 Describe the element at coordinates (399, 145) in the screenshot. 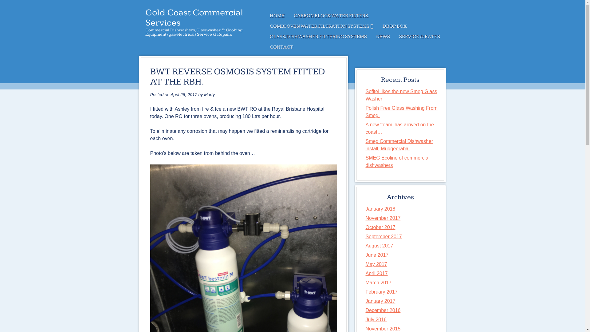

I see `Smeg Commercial Dishwasher install, Mudgeeraba.` at that location.